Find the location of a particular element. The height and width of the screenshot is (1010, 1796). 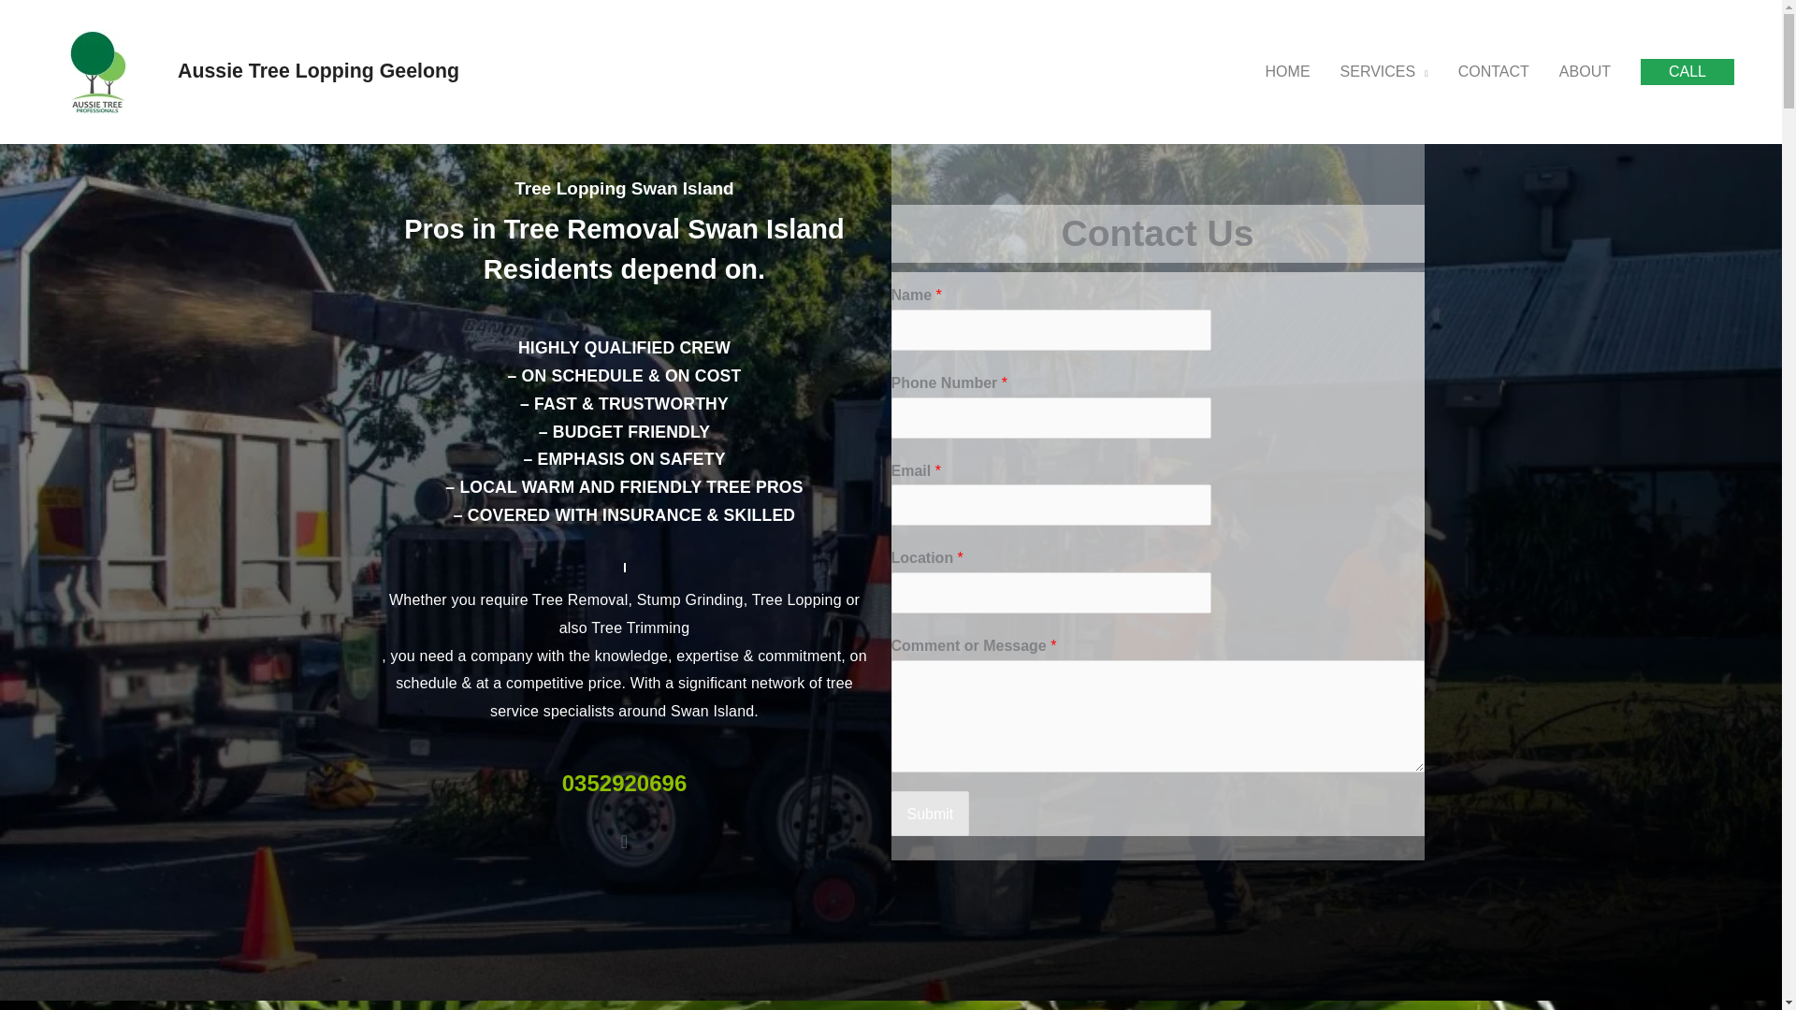

SERVICES is located at coordinates (1384, 72).